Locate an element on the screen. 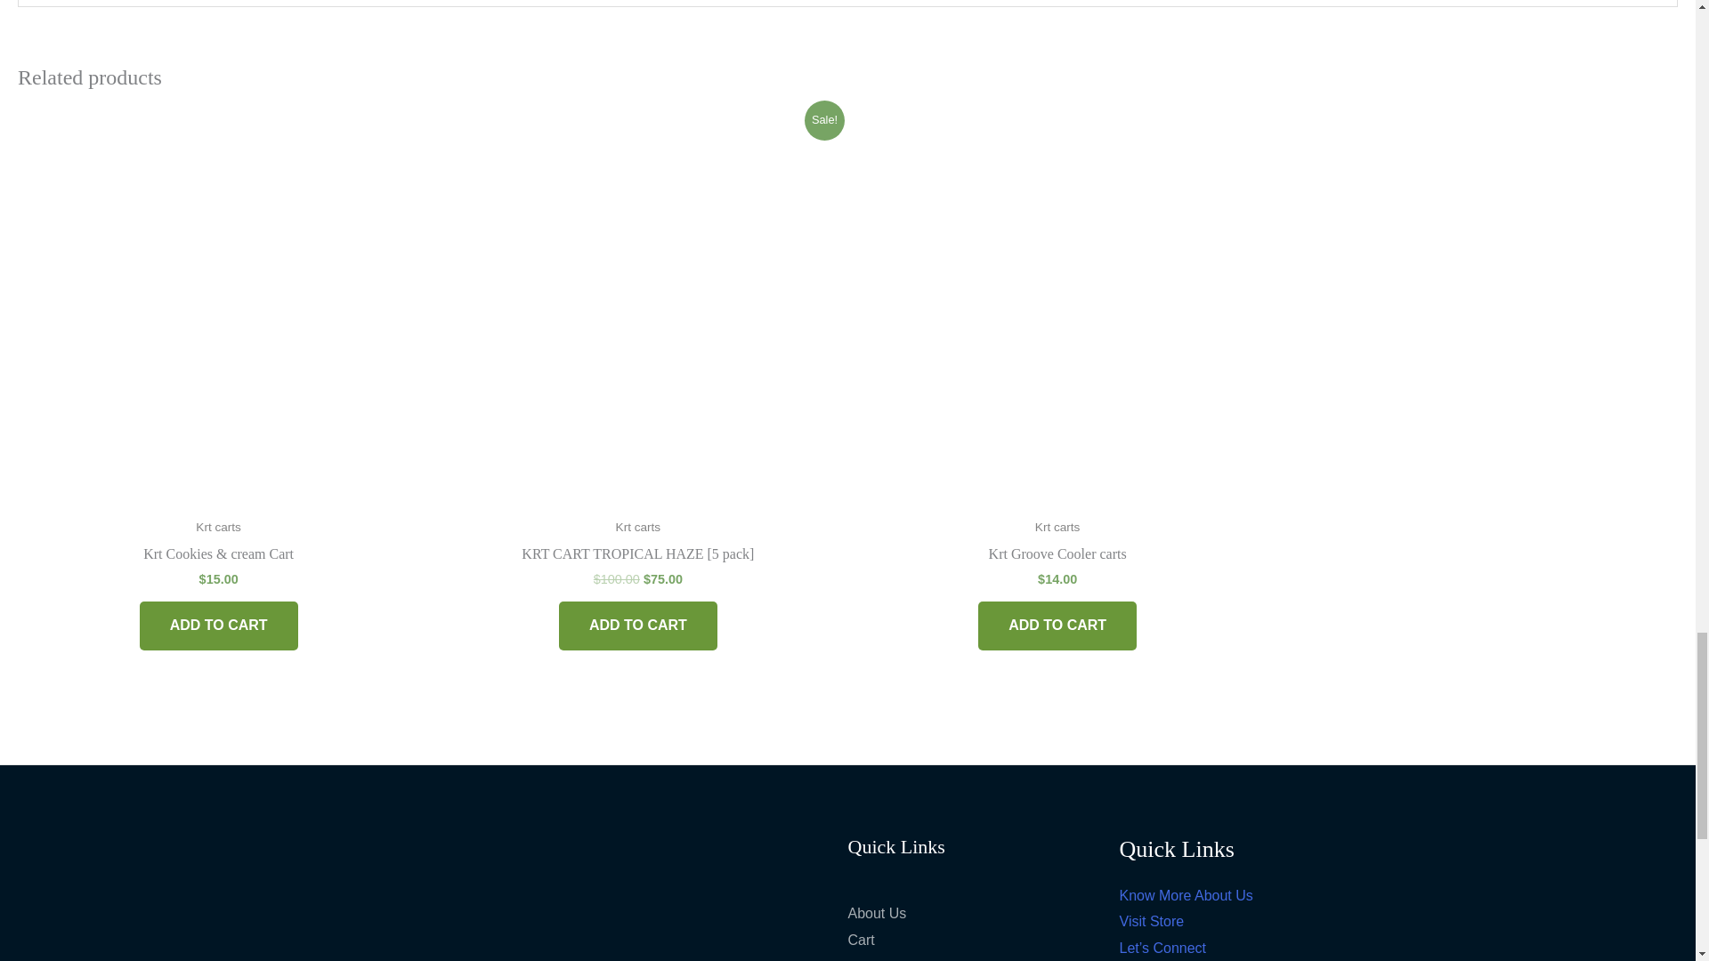 Image resolution: width=1709 pixels, height=961 pixels. ADD TO CART is located at coordinates (1057, 626).